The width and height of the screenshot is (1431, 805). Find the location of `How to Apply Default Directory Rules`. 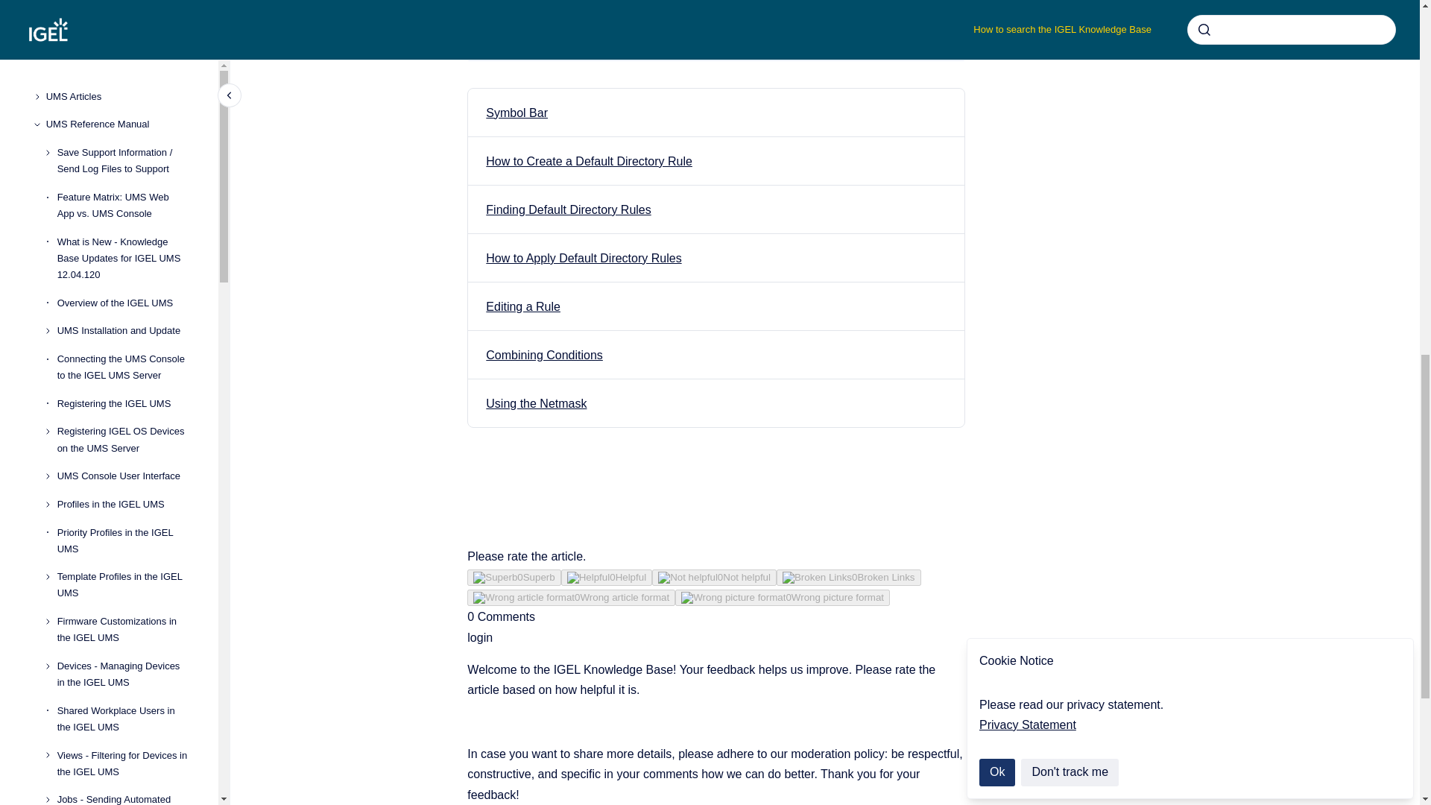

How to Apply Default Directory Rules is located at coordinates (583, 258).